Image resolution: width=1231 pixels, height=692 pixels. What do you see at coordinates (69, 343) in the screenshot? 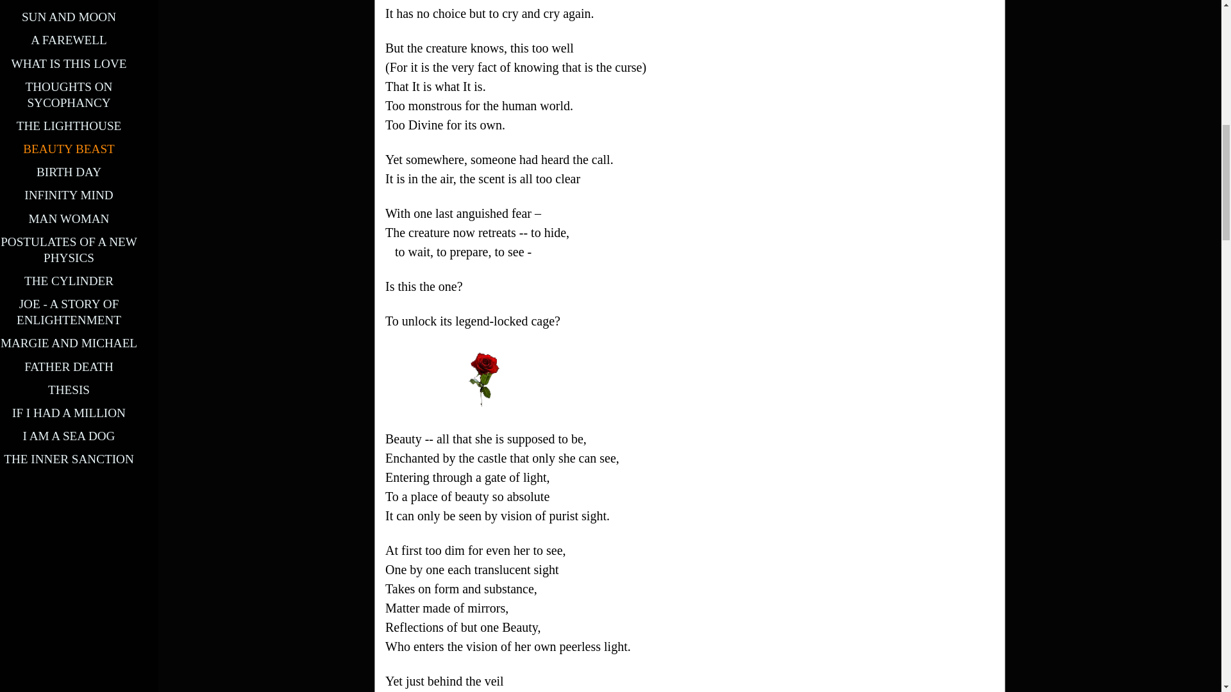
I see `MARGIE AND MICHAEL` at bounding box center [69, 343].